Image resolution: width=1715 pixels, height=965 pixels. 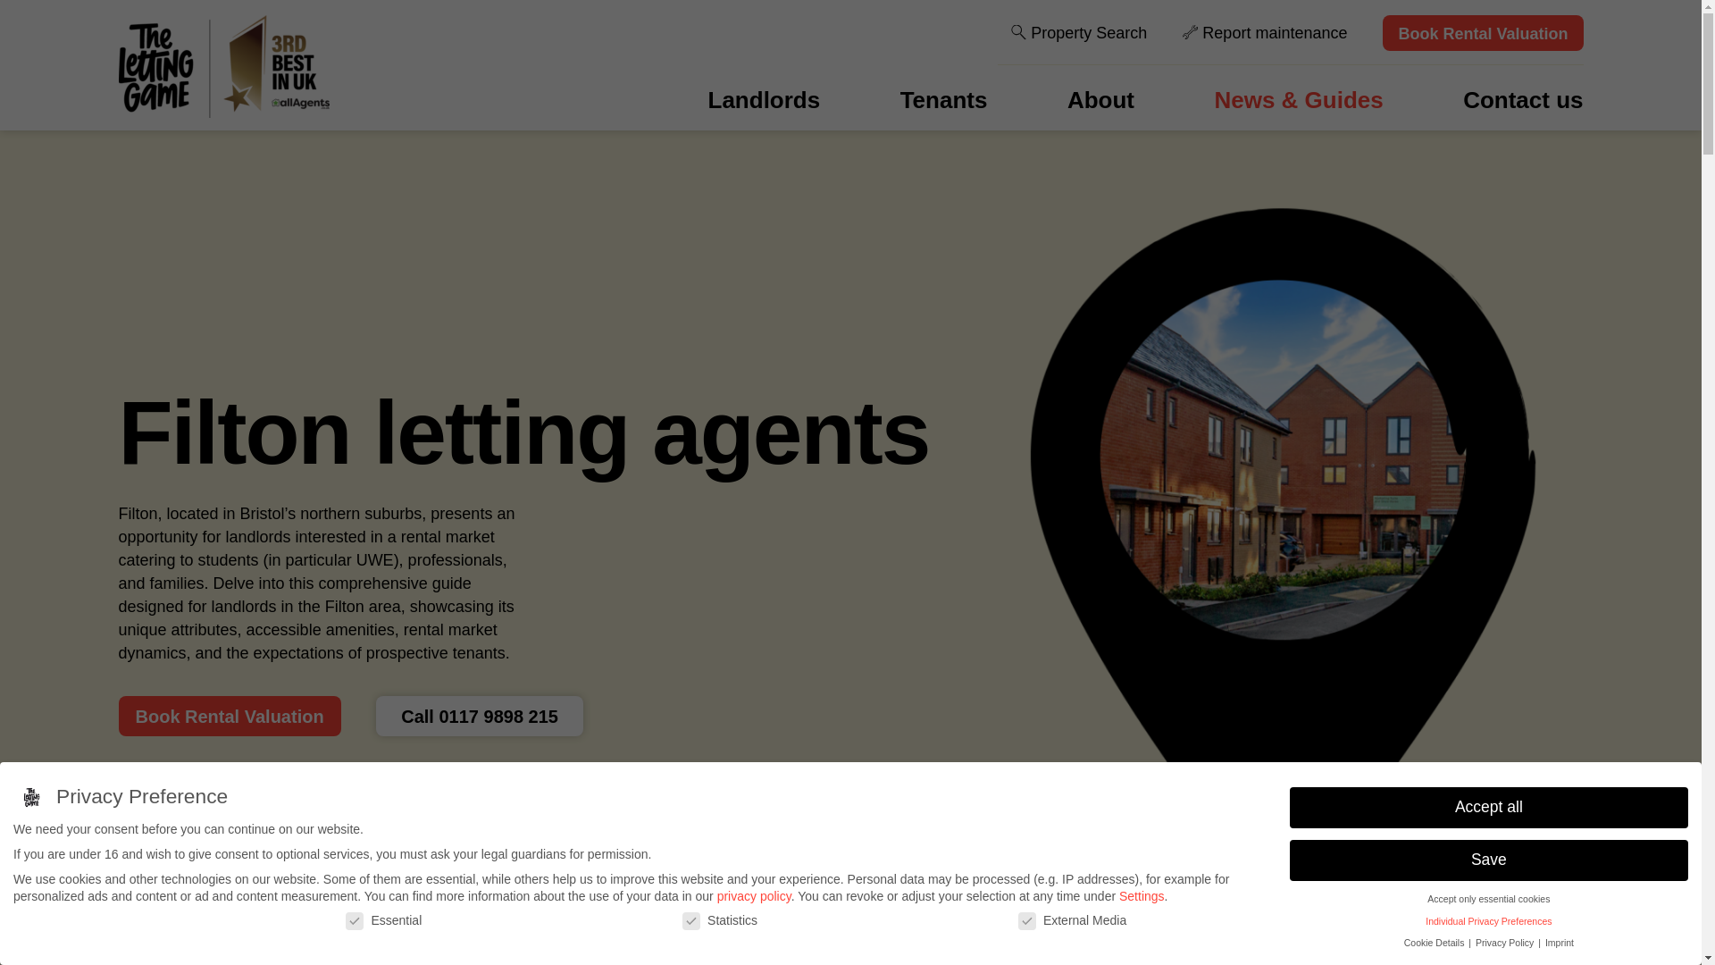 What do you see at coordinates (1483, 33) in the screenshot?
I see `Book Rental Valuation` at bounding box center [1483, 33].